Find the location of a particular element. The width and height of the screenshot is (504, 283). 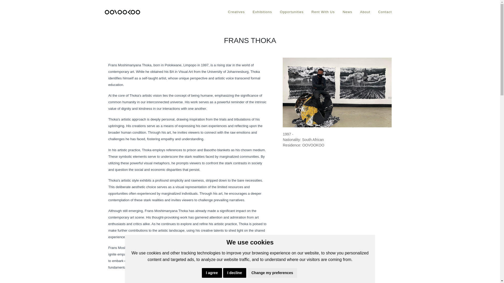

OOVOOKOO is located at coordinates (122, 12).